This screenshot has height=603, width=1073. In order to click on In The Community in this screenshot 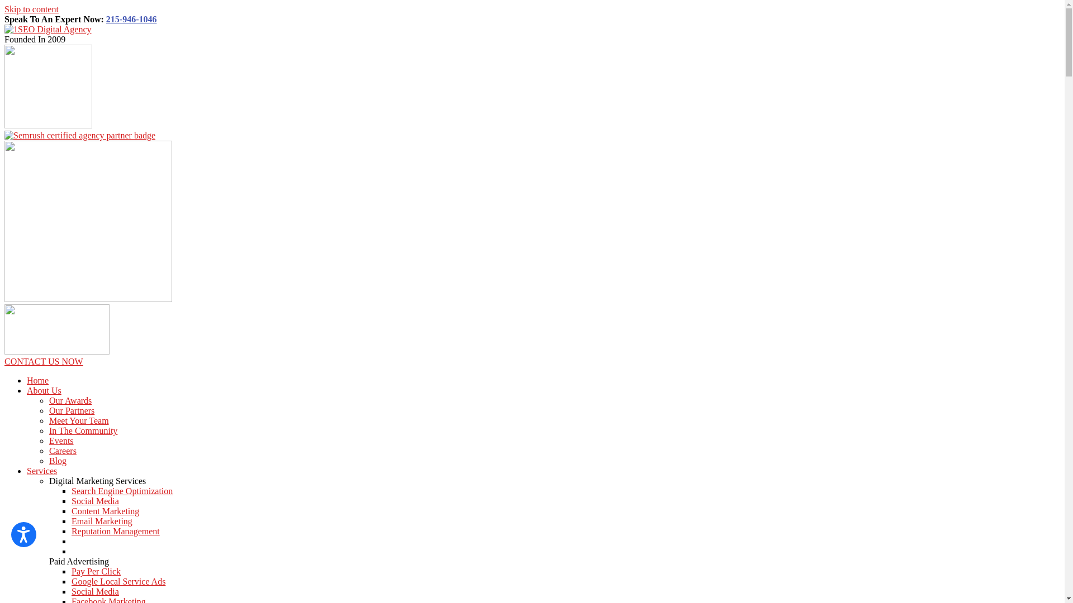, I will do `click(83, 431)`.